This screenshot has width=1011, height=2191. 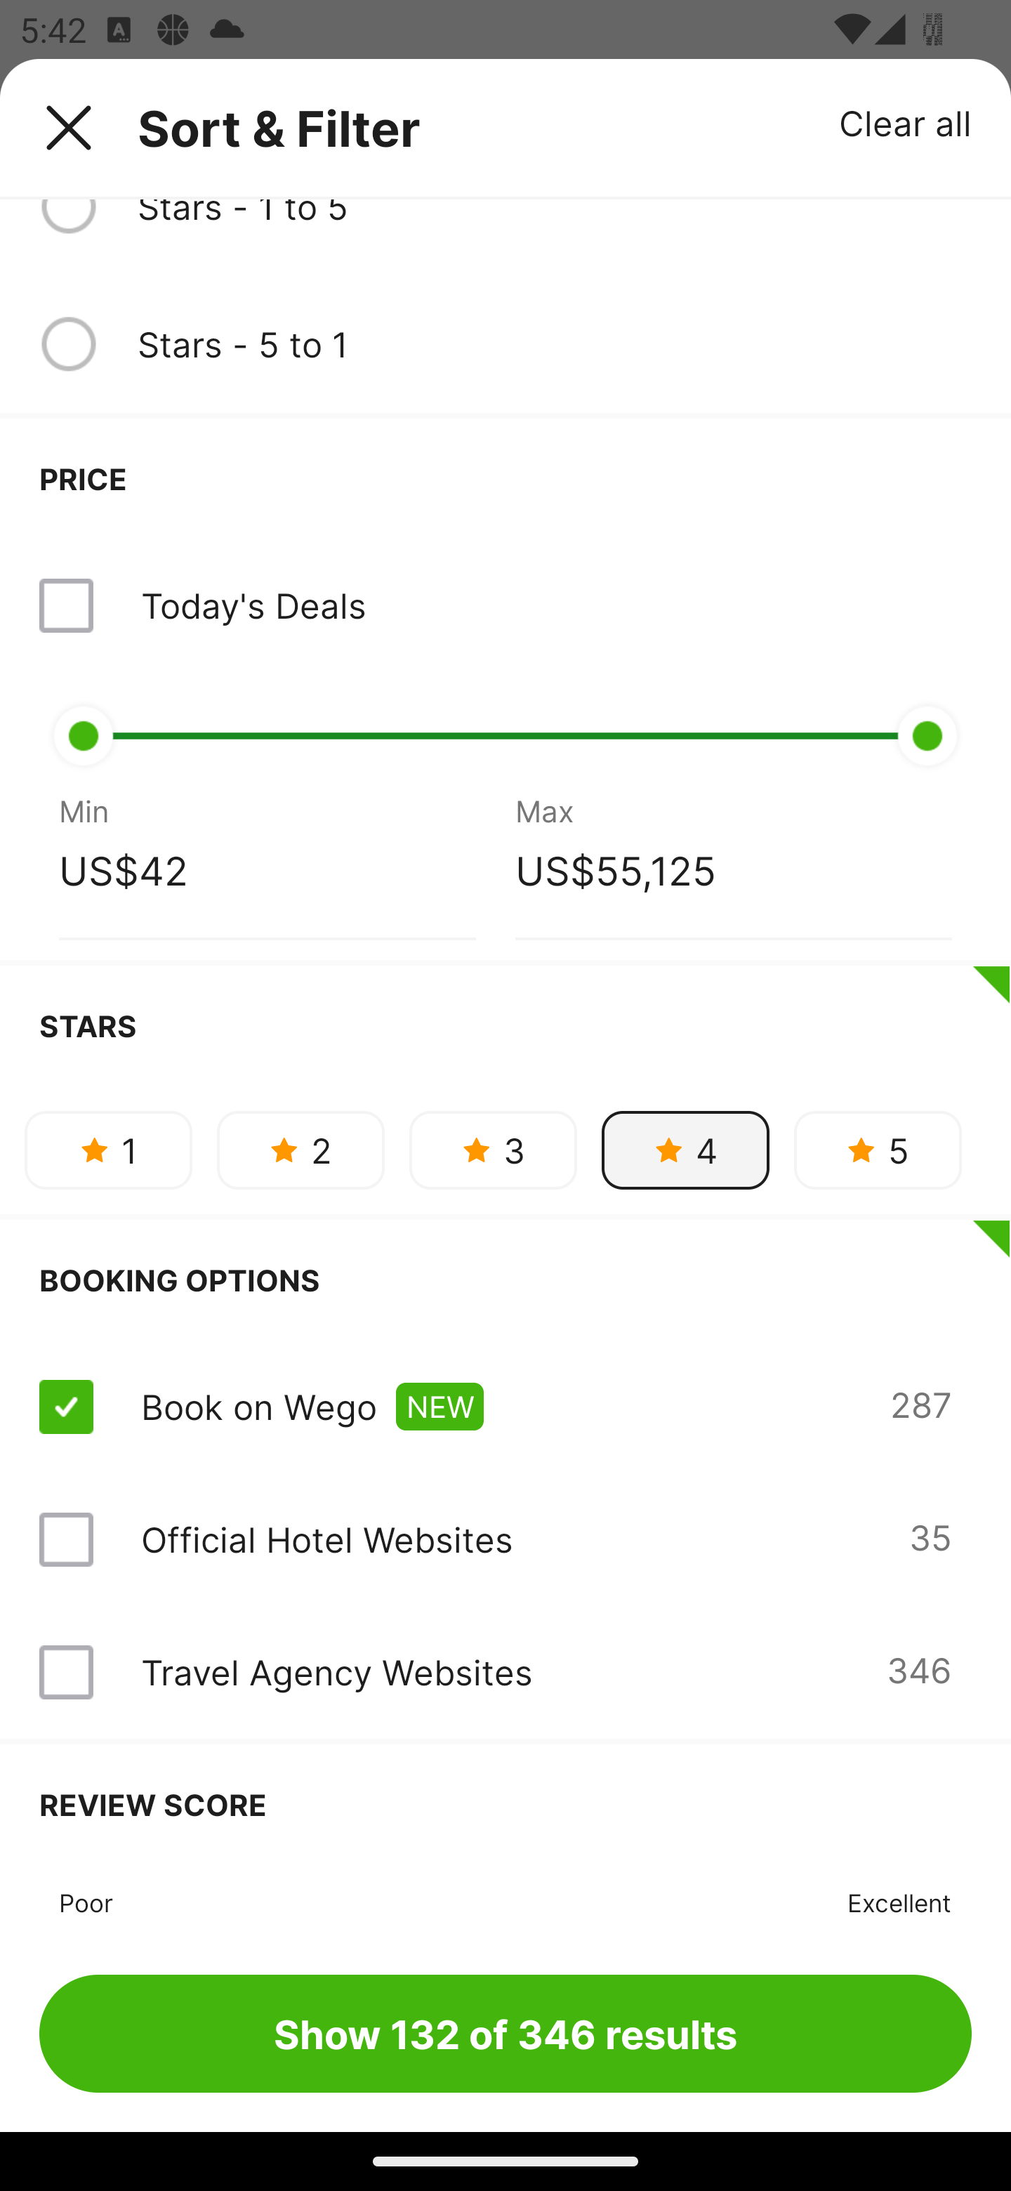 I want to click on 5, so click(x=878, y=1150).